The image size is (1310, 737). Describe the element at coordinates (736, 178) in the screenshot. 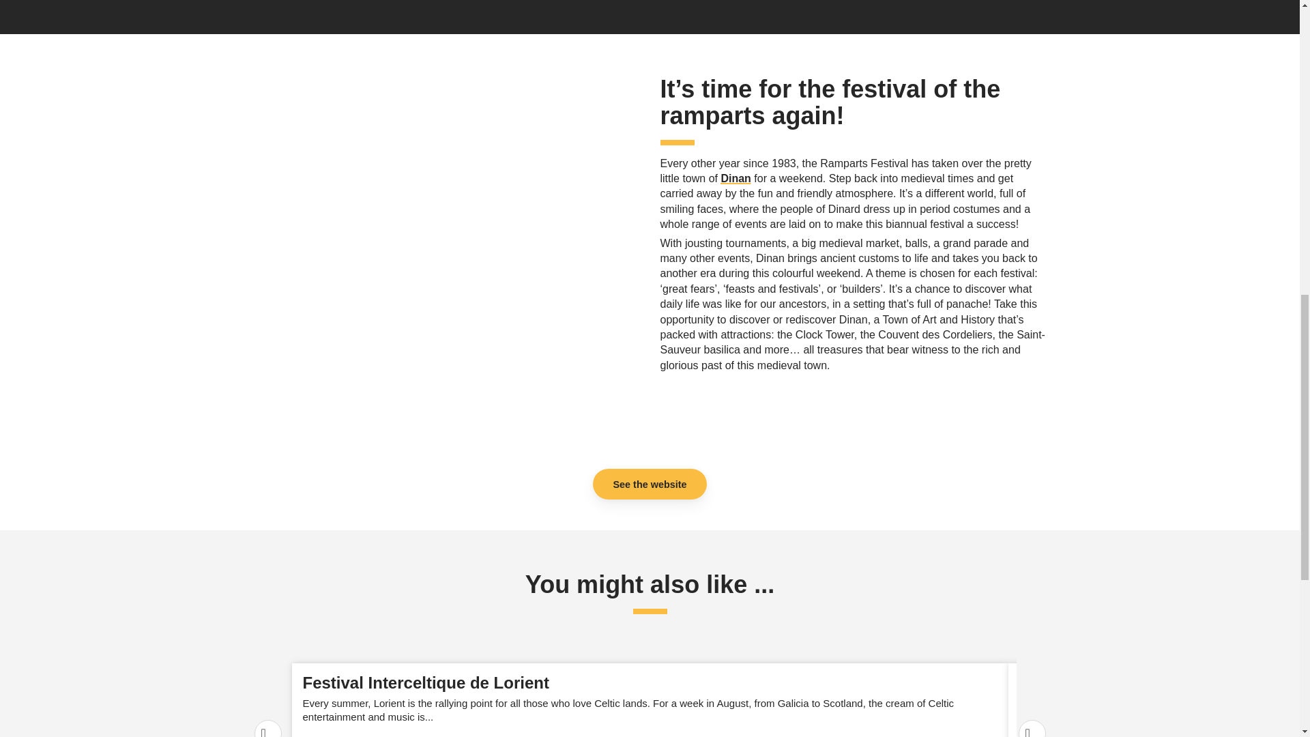

I see `Dinan` at that location.